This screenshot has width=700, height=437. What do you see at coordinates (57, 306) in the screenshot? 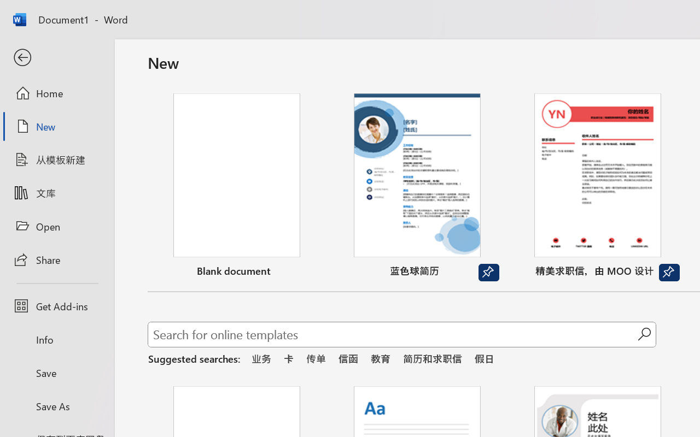
I see `Get Add-ins` at bounding box center [57, 306].